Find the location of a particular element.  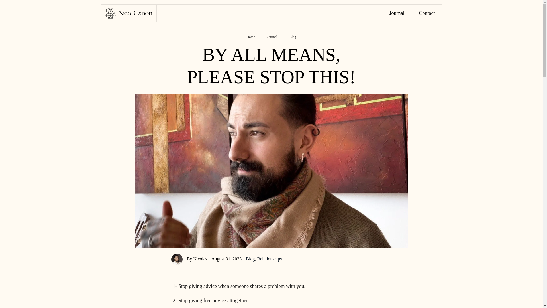

Journal is located at coordinates (397, 13).